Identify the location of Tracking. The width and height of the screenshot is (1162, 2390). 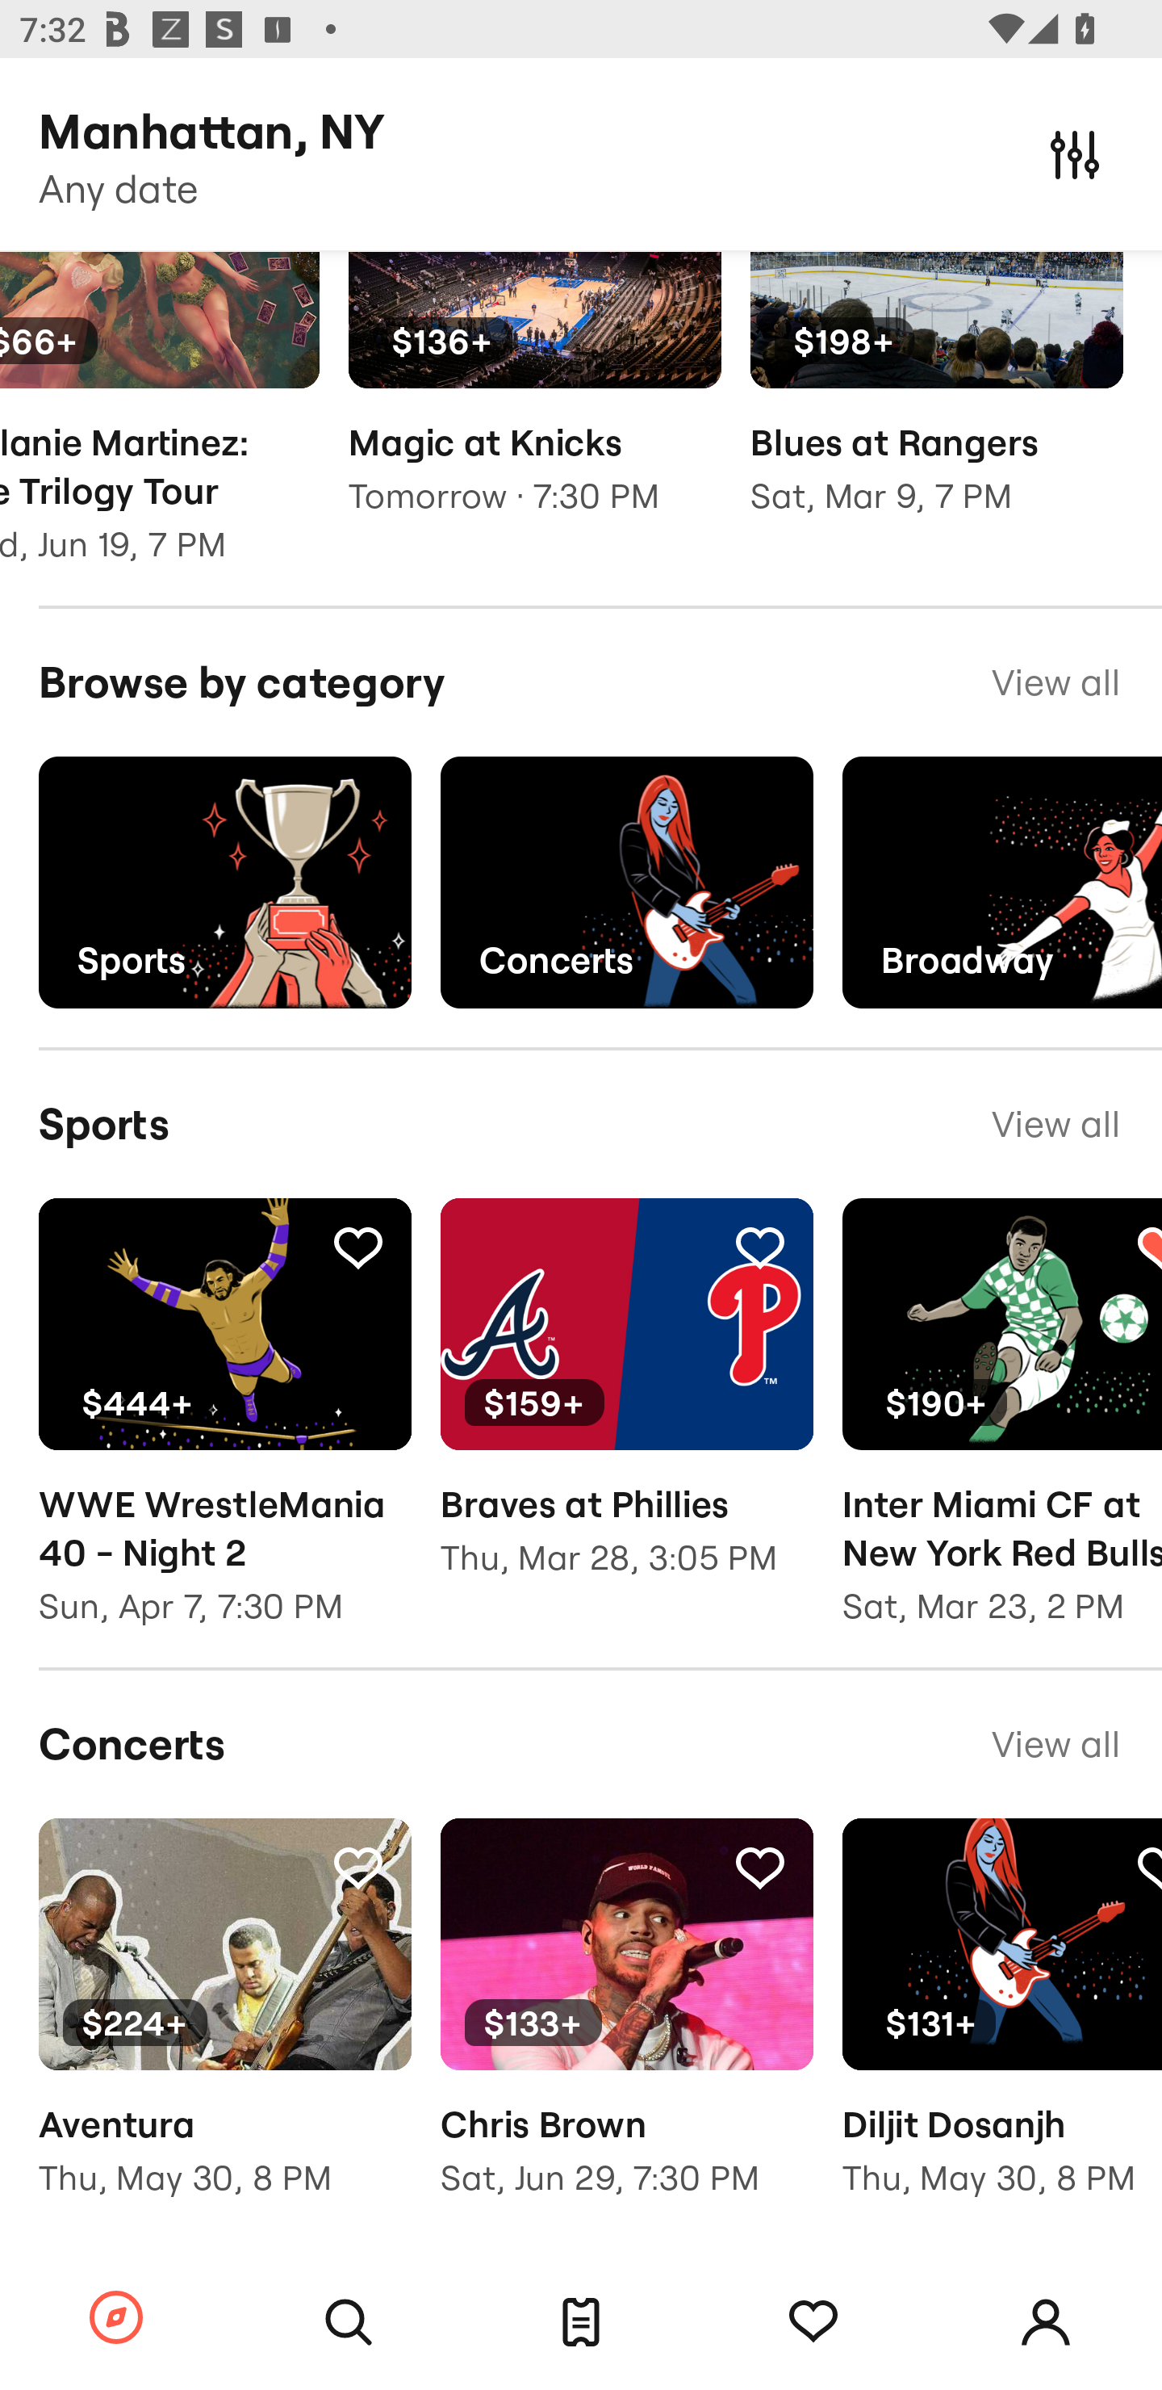
(357, 1867).